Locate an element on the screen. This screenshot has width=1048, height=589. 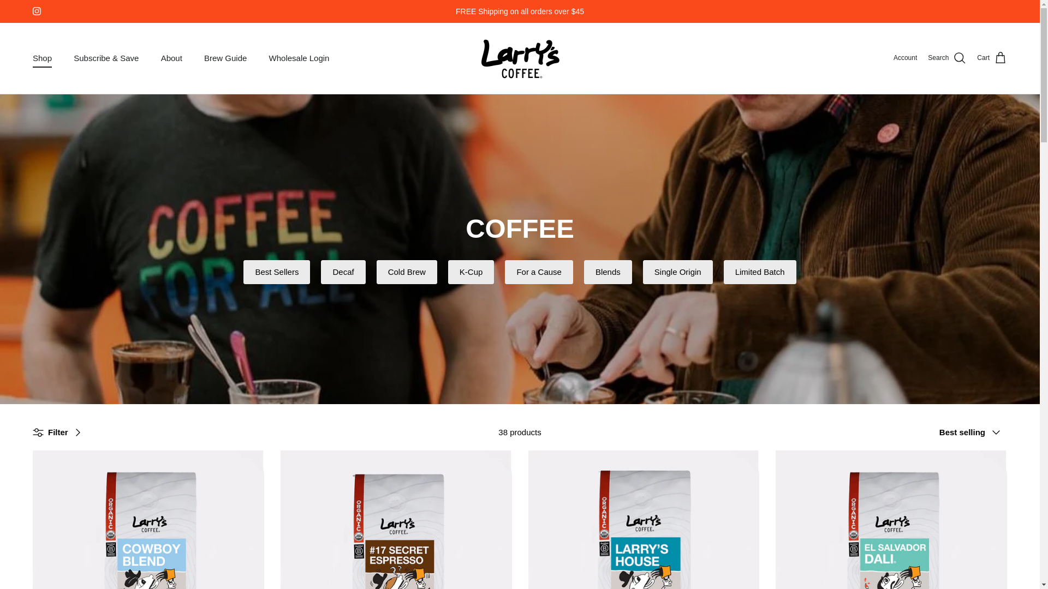
Account is located at coordinates (905, 58).